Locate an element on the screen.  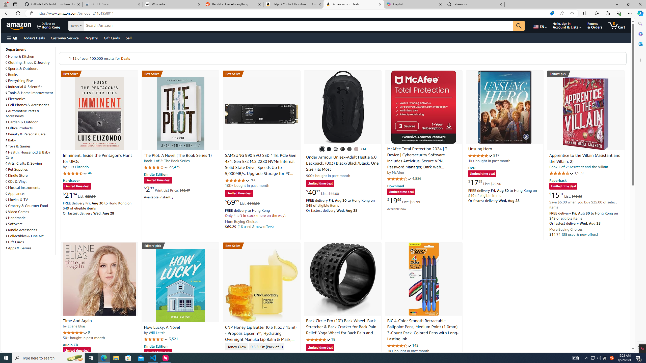
How Lucky: A Novel is located at coordinates (162, 327).